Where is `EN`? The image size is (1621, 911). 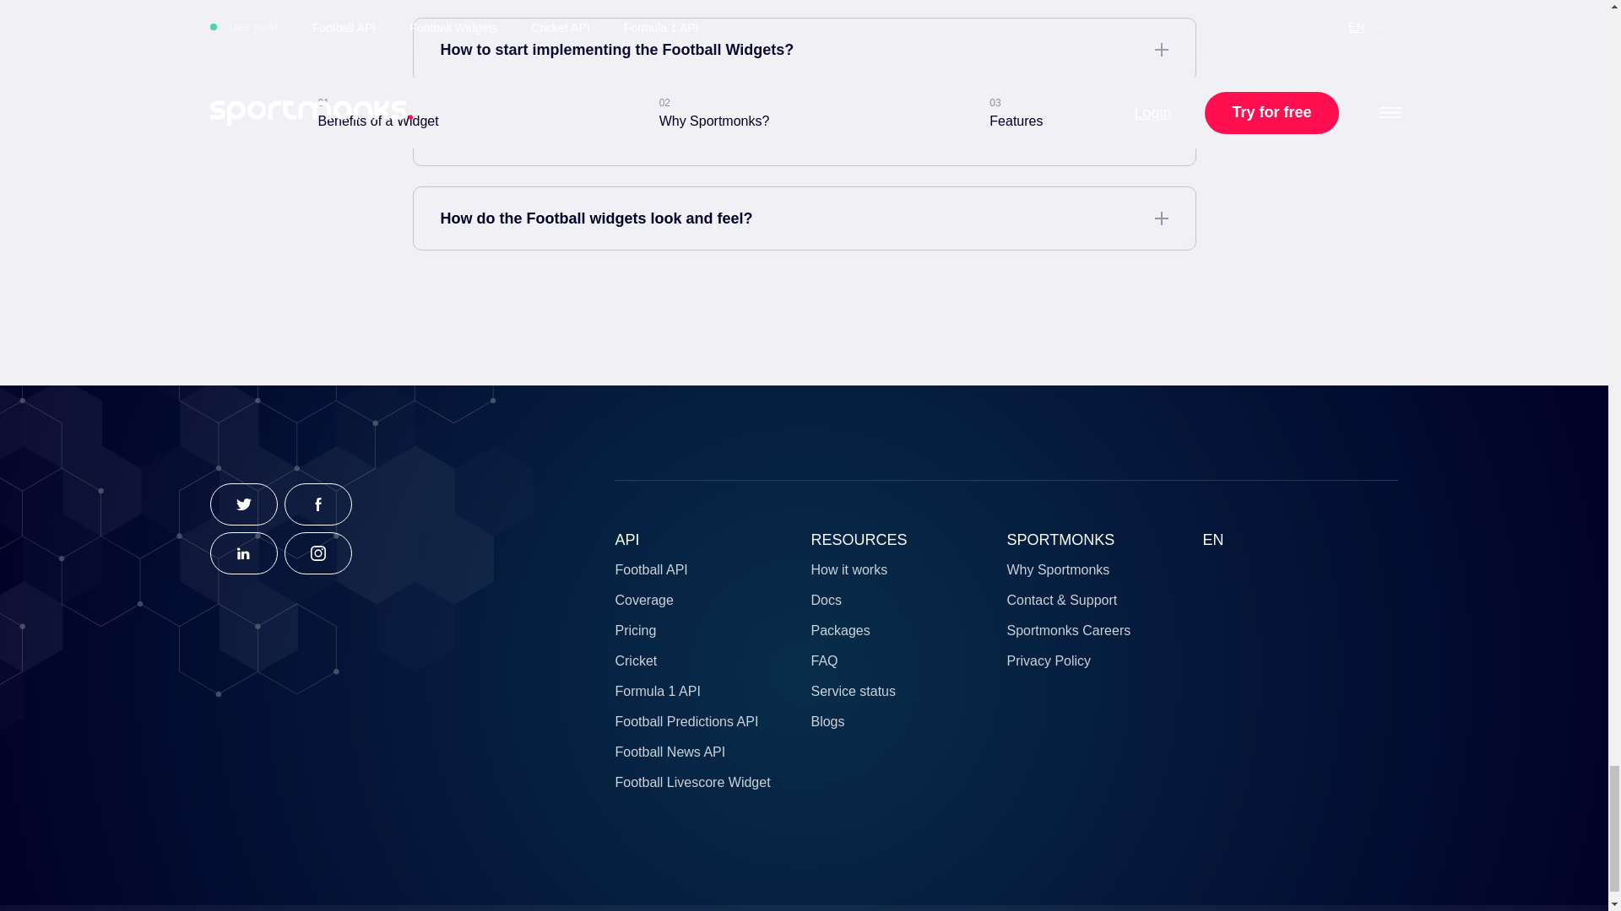 EN is located at coordinates (1212, 540).